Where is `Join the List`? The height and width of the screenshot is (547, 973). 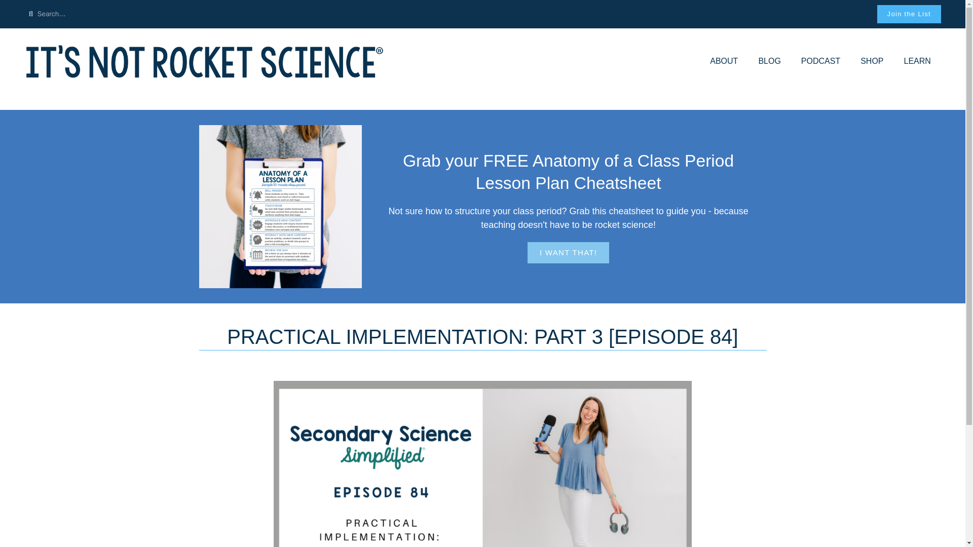
Join the List is located at coordinates (909, 14).